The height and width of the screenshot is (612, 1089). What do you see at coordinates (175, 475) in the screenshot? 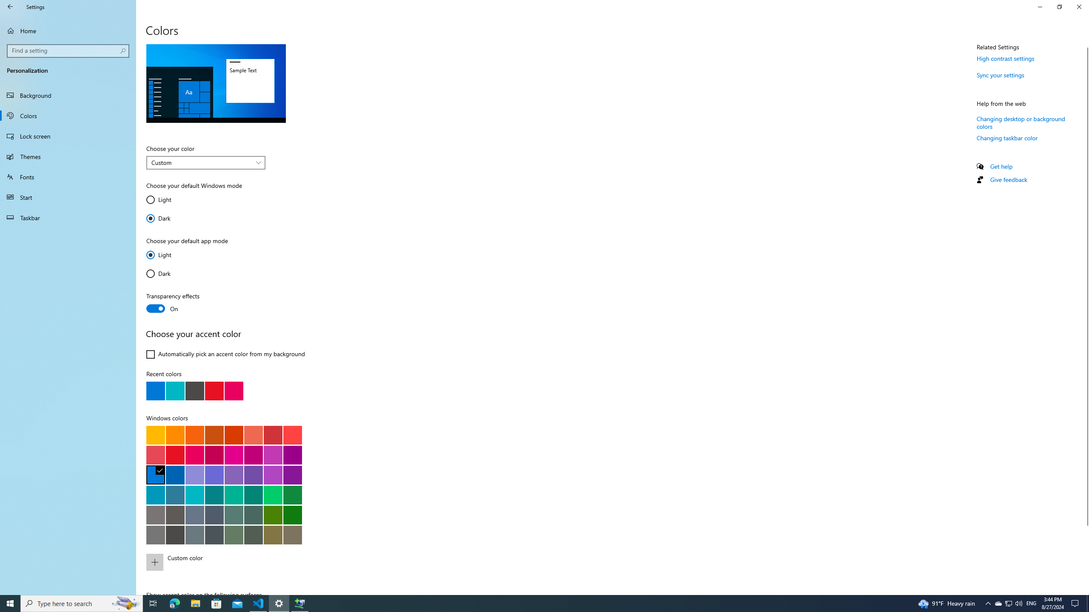
I see `Navy blue` at bounding box center [175, 475].